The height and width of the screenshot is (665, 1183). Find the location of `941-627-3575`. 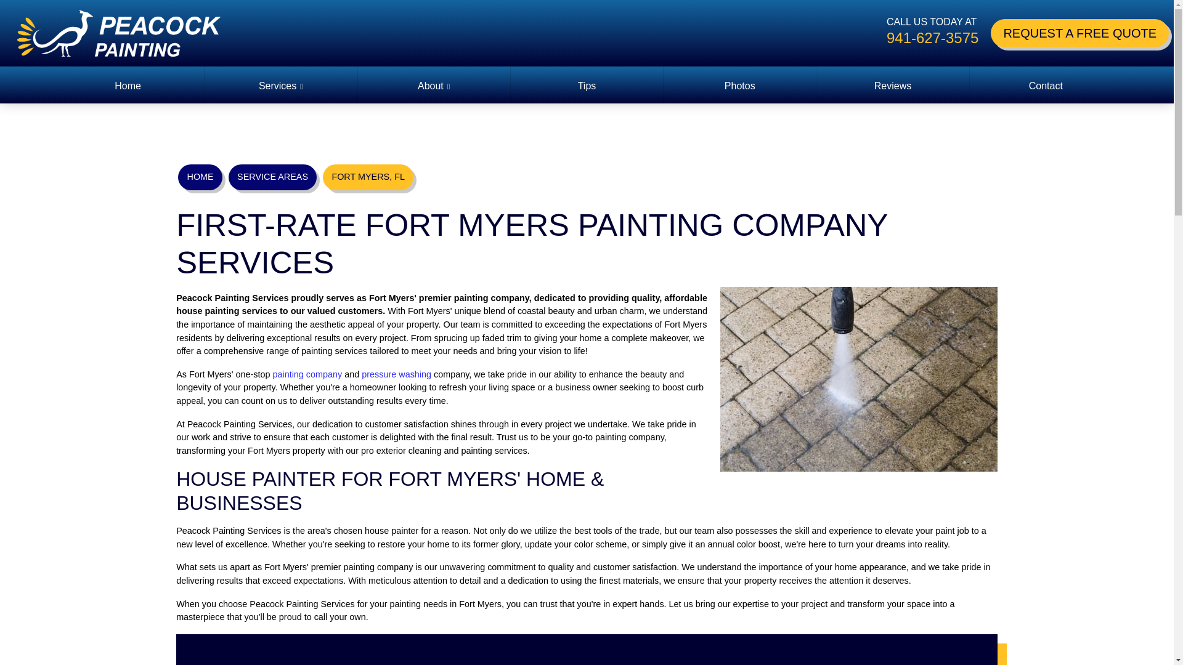

941-627-3575 is located at coordinates (932, 38).